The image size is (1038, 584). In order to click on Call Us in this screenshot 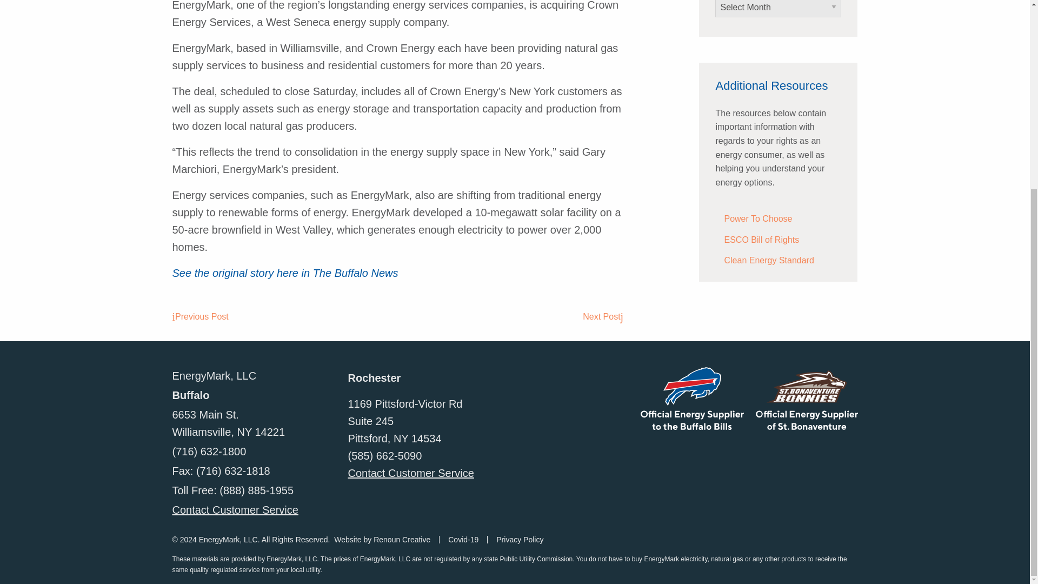, I will do `click(209, 451)`.